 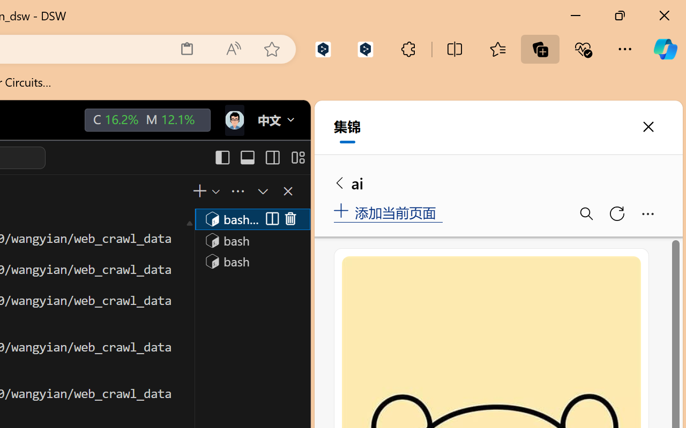 What do you see at coordinates (262, 191) in the screenshot?
I see `Restore Panel Size` at bounding box center [262, 191].